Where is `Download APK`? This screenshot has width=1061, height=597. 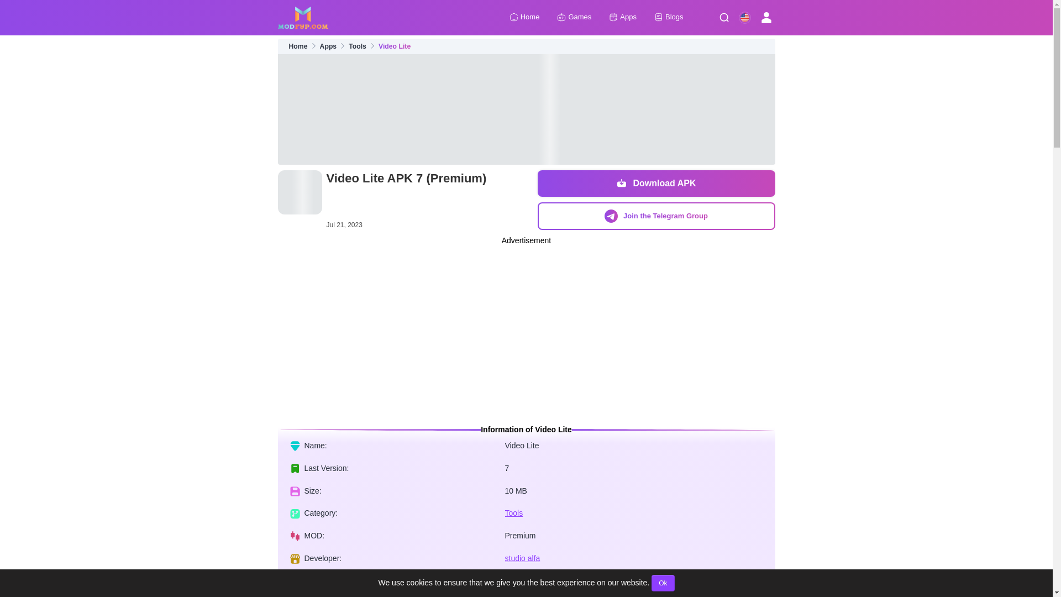
Download APK is located at coordinates (655, 184).